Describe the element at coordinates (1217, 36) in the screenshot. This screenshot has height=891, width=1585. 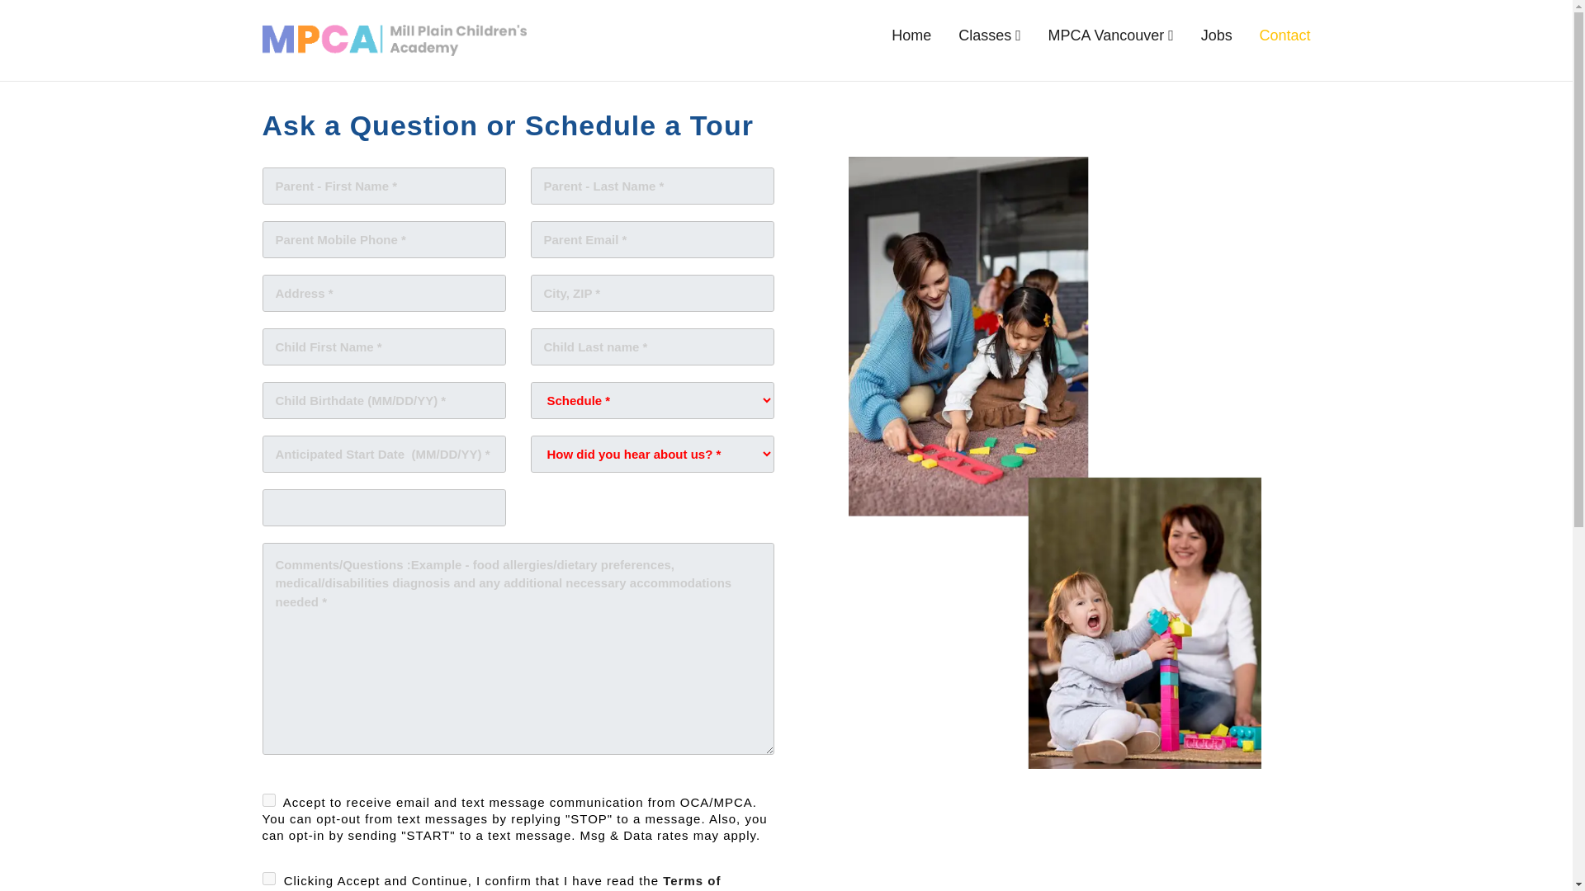
I see `Jobs` at that location.